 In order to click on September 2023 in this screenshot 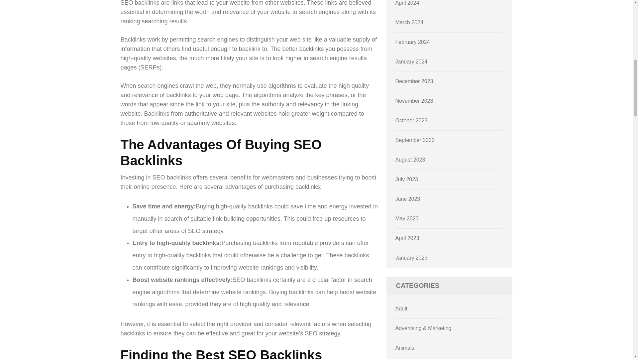, I will do `click(415, 140)`.